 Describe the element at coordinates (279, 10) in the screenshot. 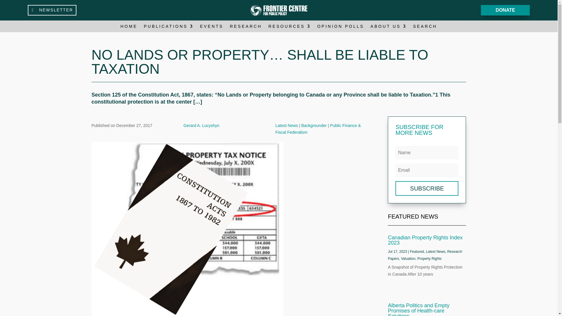

I see `FCPP Icon White` at that location.